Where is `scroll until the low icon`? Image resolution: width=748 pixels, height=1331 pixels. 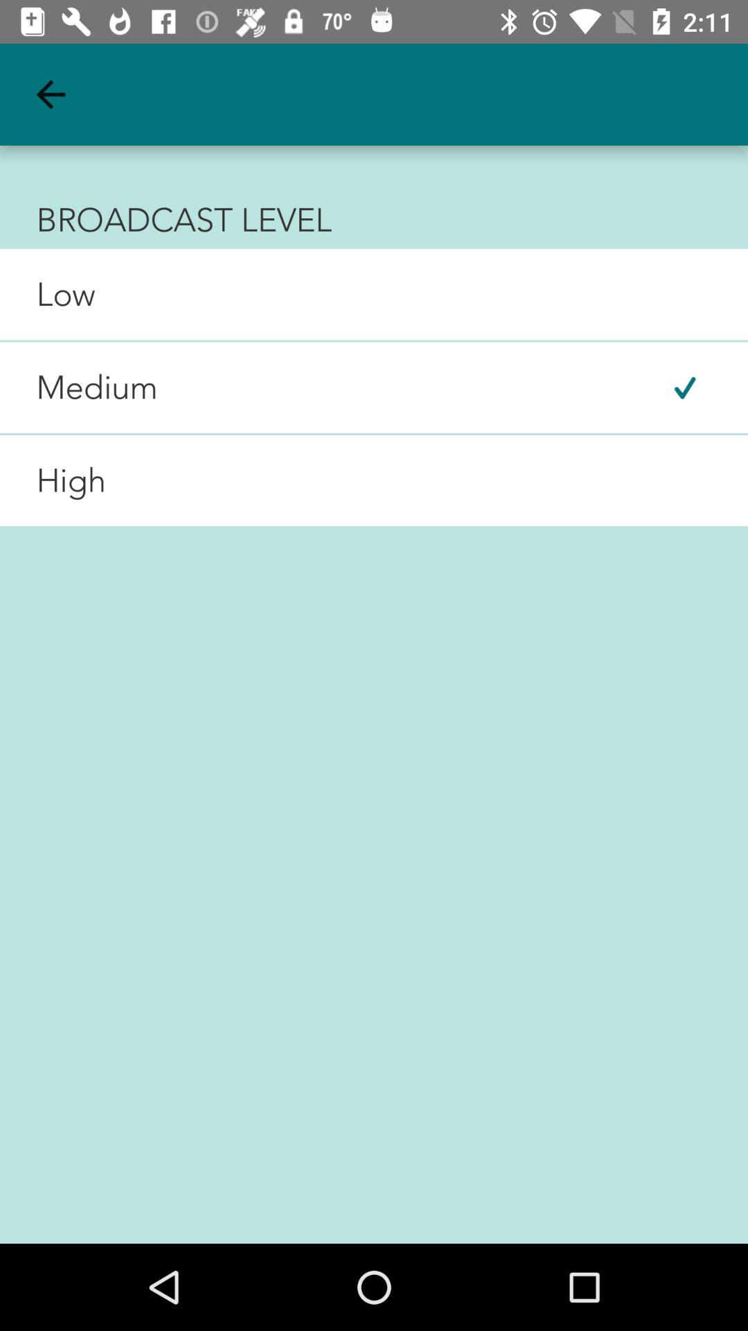 scroll until the low icon is located at coordinates (47, 294).